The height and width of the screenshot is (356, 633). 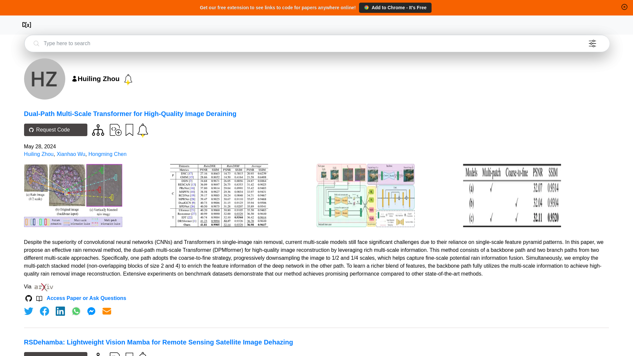 What do you see at coordinates (115, 354) in the screenshot?
I see `Contribute your code for this paper to the community` at bounding box center [115, 354].